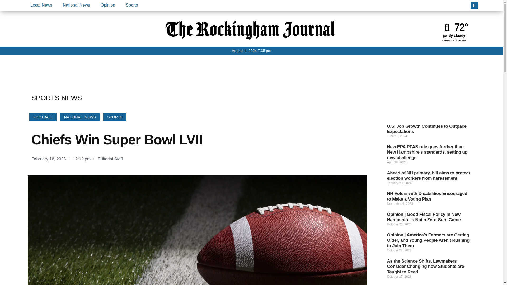 Image resolution: width=507 pixels, height=285 pixels. I want to click on NATIONAL NEWS, so click(80, 117).